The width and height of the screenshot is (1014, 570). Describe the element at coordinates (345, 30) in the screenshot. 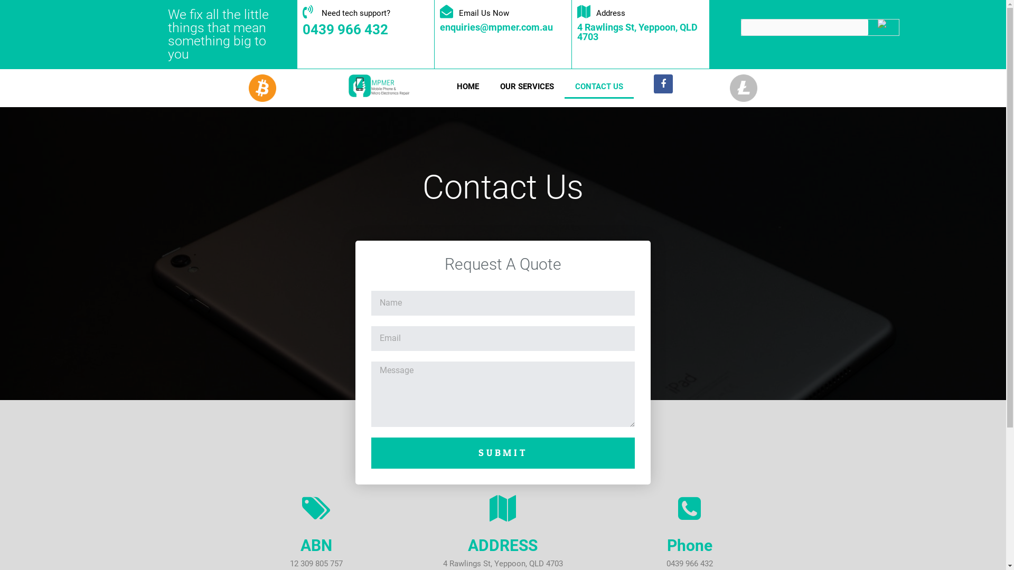

I see `0439 966 432` at that location.